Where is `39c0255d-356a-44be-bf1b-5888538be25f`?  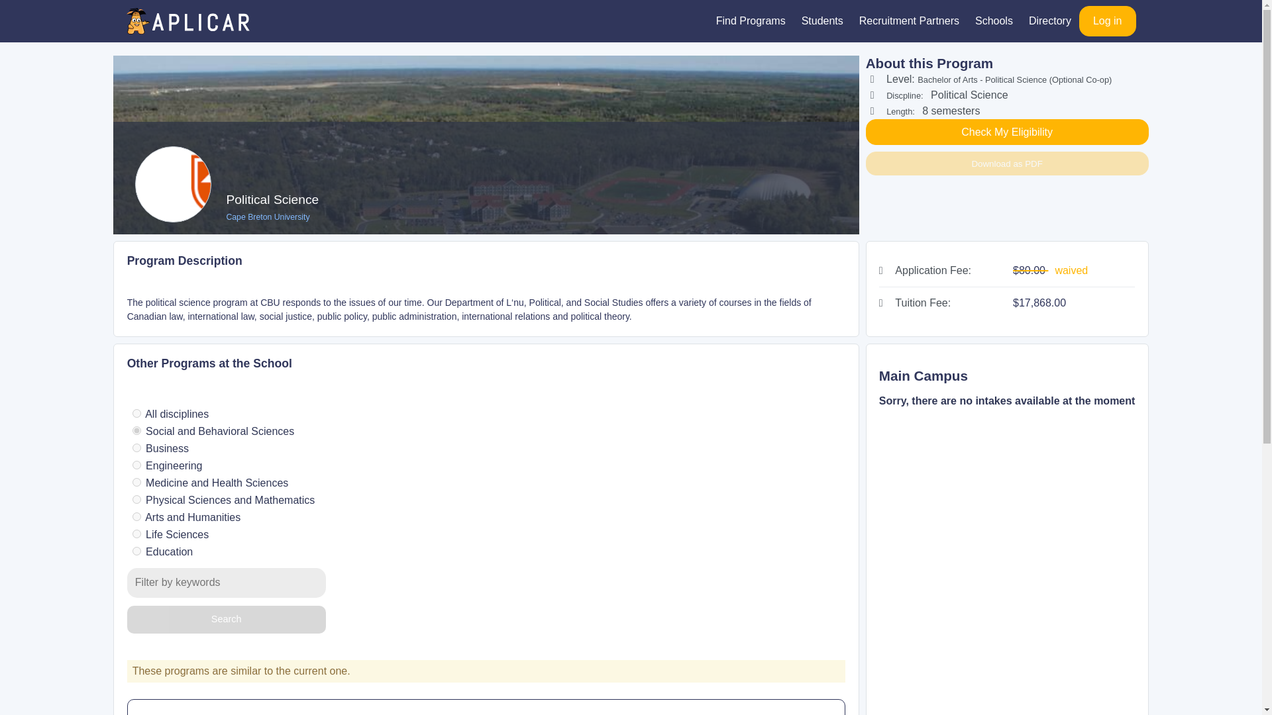
39c0255d-356a-44be-bf1b-5888538be25f is located at coordinates (136, 482).